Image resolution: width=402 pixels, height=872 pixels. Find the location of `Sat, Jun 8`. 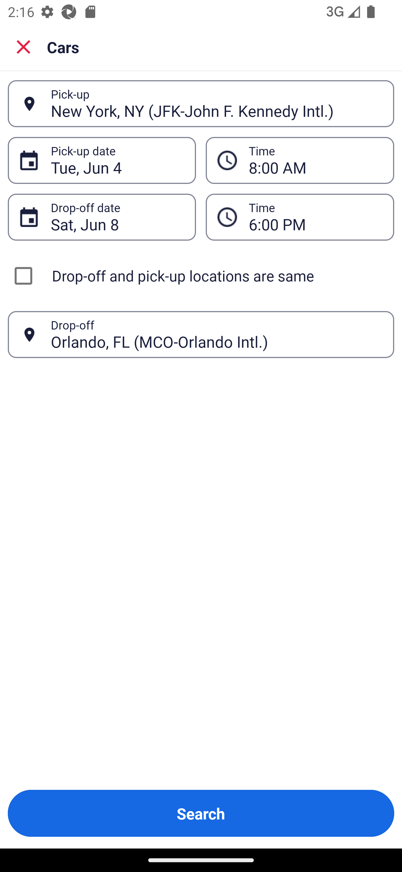

Sat, Jun 8 is located at coordinates (117, 217).